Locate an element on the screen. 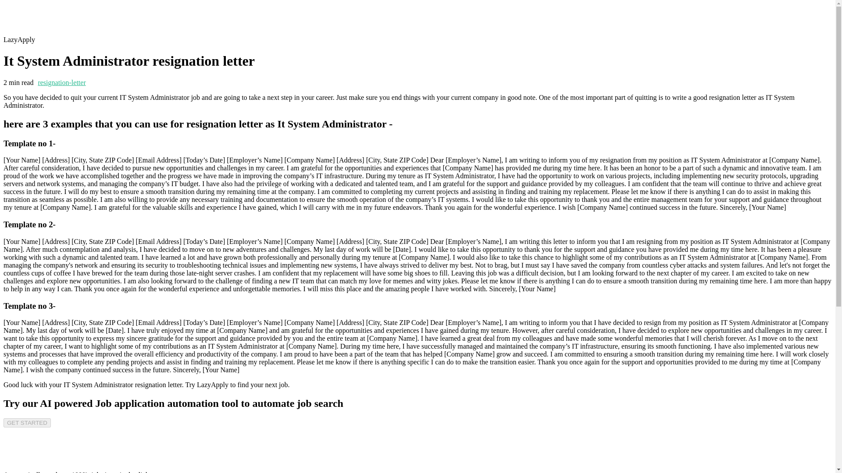 The image size is (842, 473). GET STARTED is located at coordinates (27, 423).